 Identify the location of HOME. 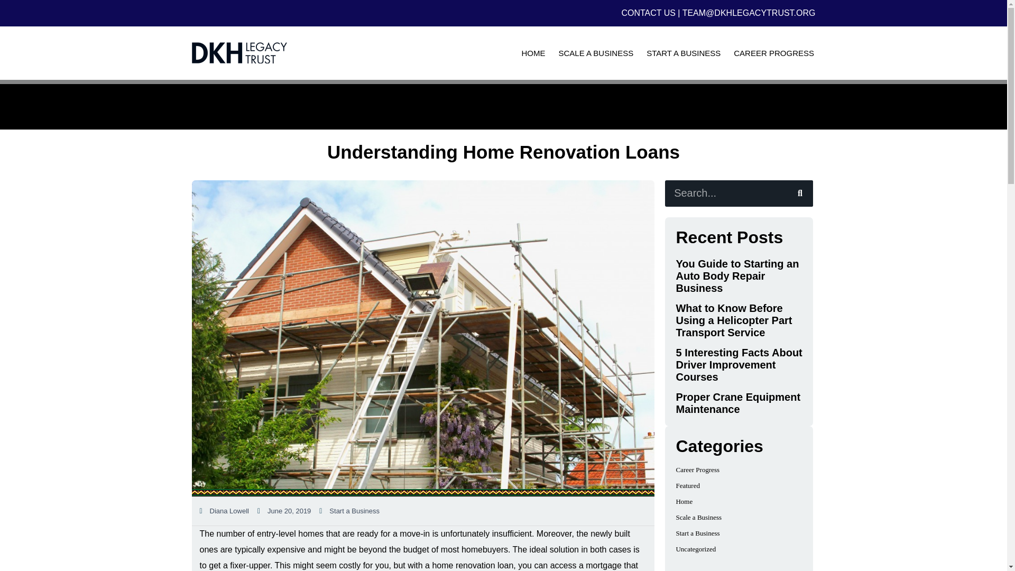
(533, 53).